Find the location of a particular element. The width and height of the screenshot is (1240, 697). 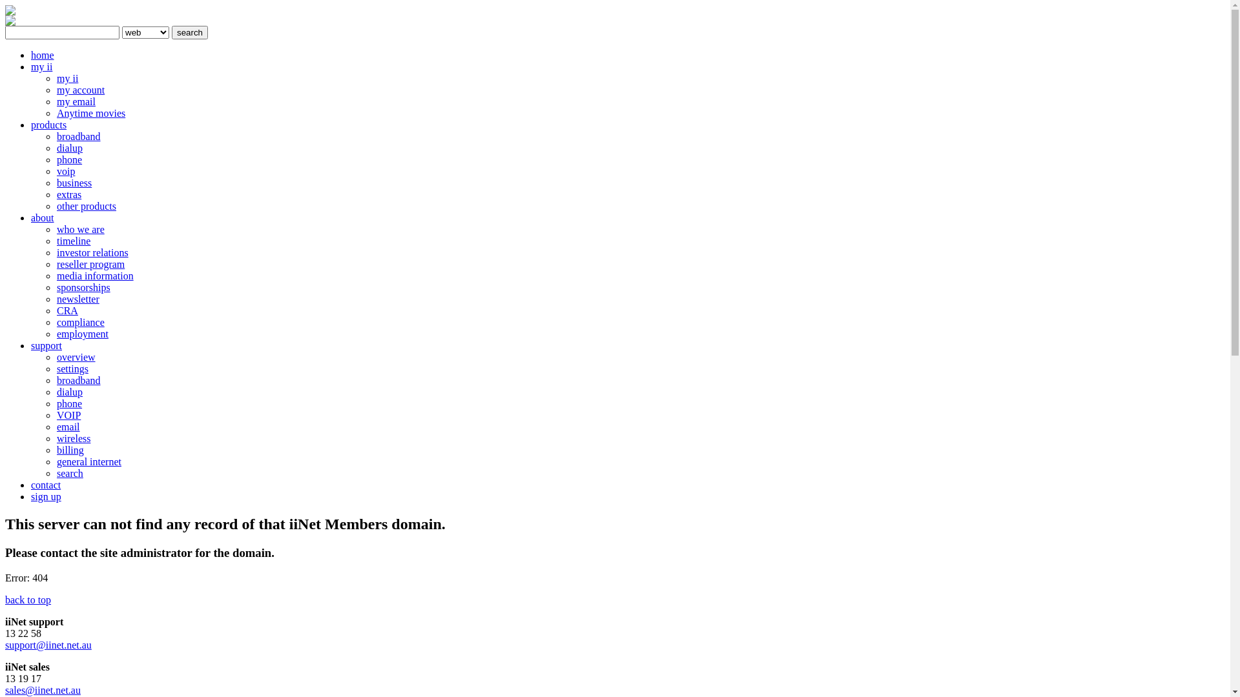

home is located at coordinates (43, 56).